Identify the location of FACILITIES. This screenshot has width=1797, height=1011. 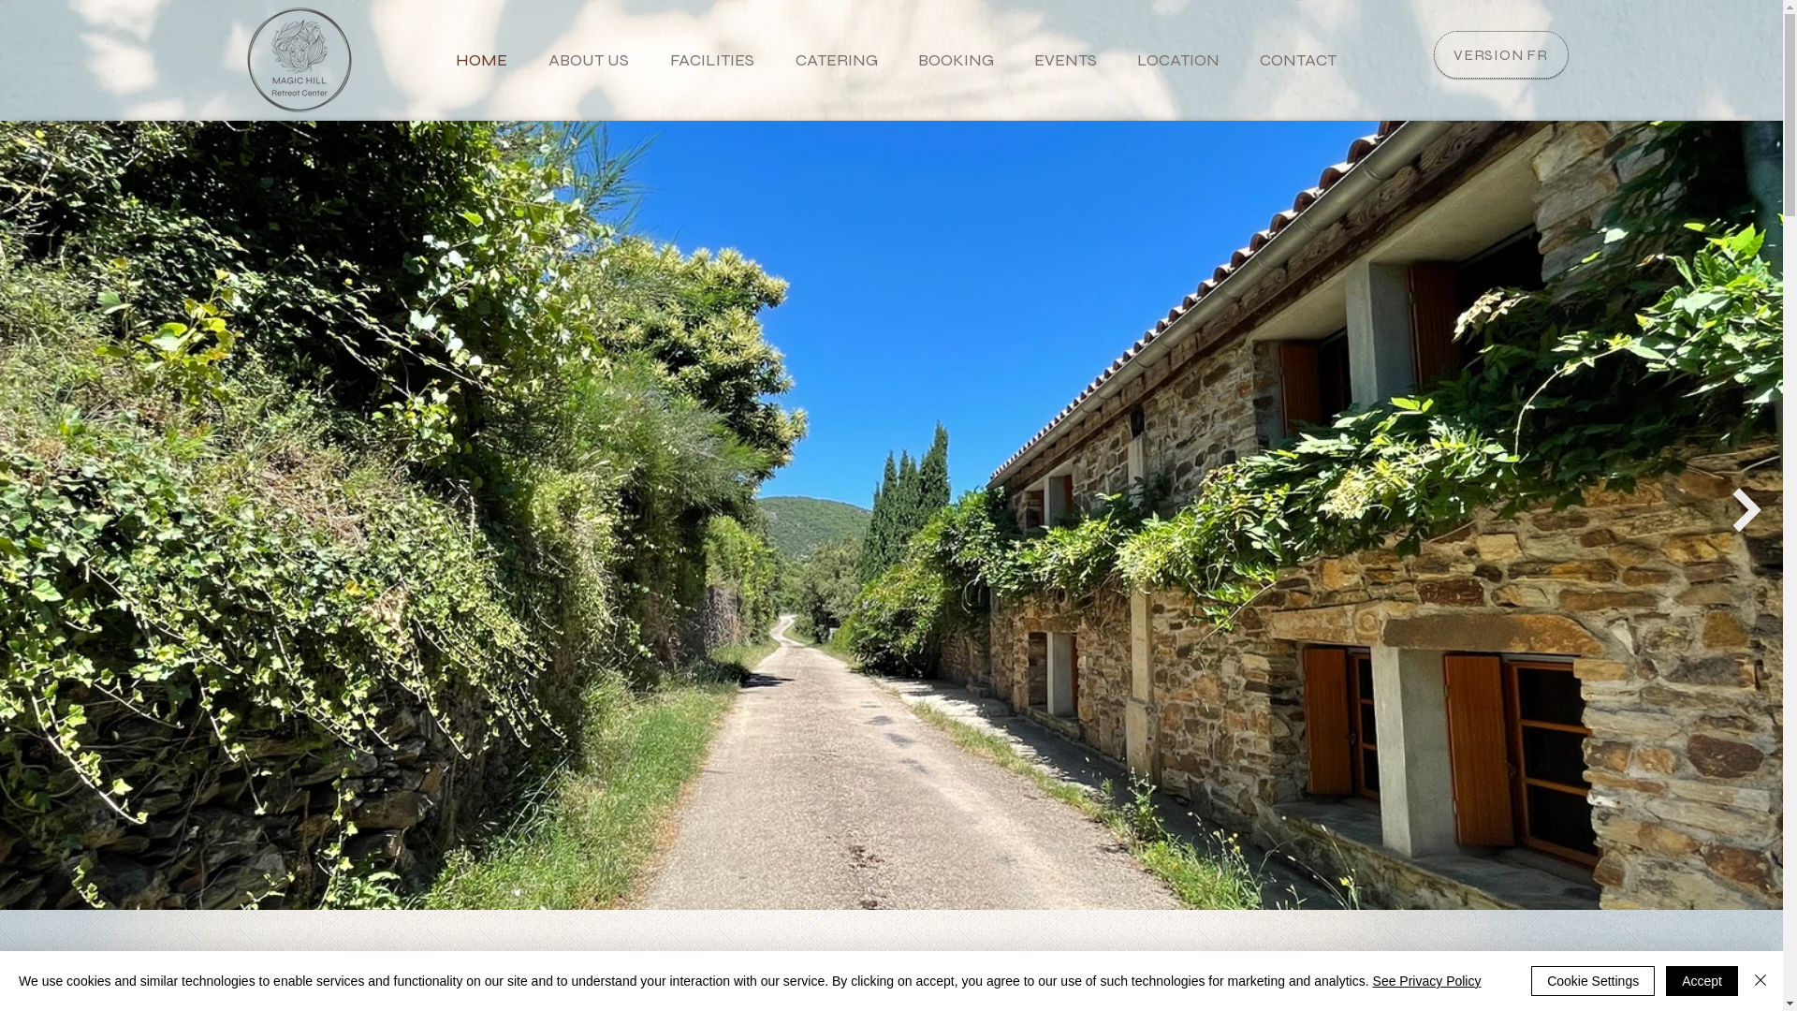
(705, 60).